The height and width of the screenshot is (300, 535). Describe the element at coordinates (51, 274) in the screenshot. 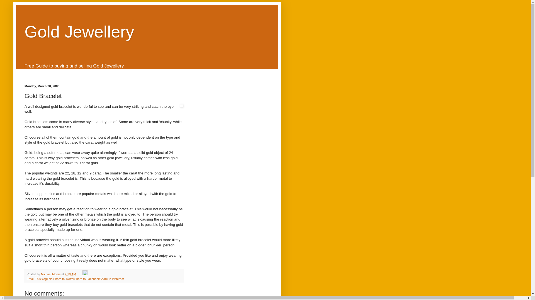

I see `author profile` at that location.